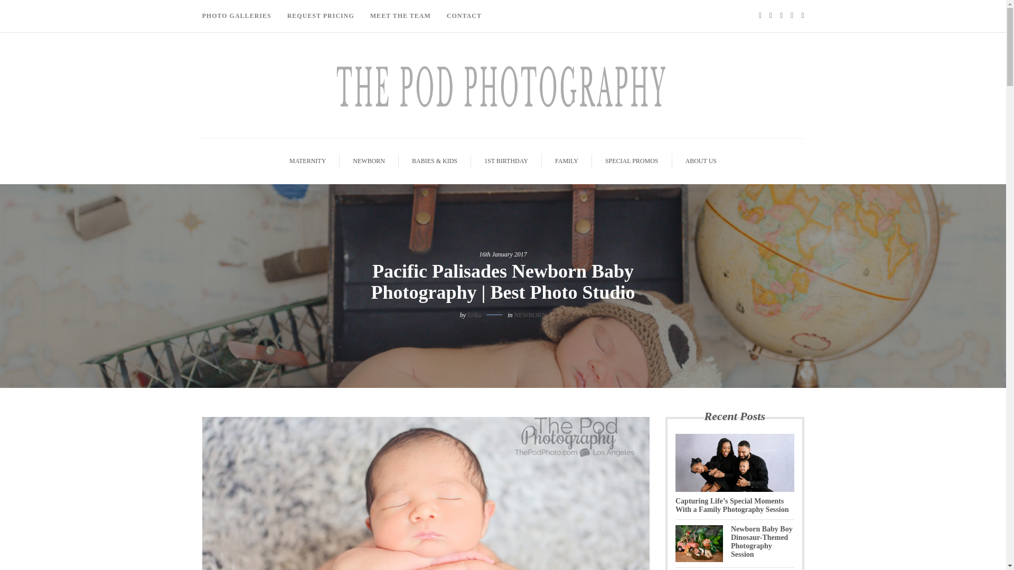 Image resolution: width=1014 pixels, height=570 pixels. I want to click on PHOTO GALLERIES, so click(240, 16).